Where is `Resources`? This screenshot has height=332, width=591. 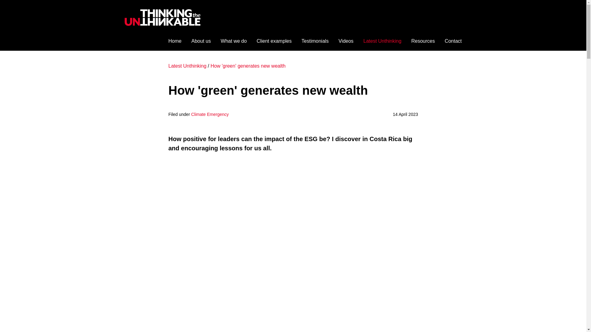
Resources is located at coordinates (423, 41).